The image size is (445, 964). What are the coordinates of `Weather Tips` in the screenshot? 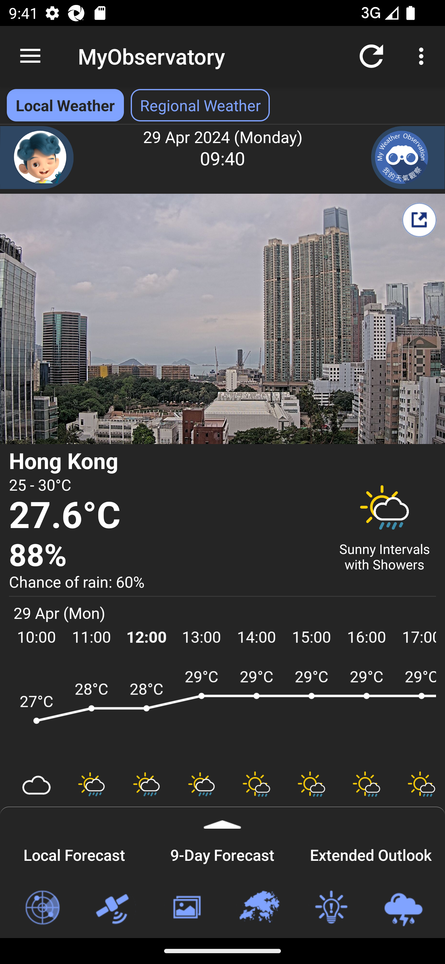 It's located at (331, 908).